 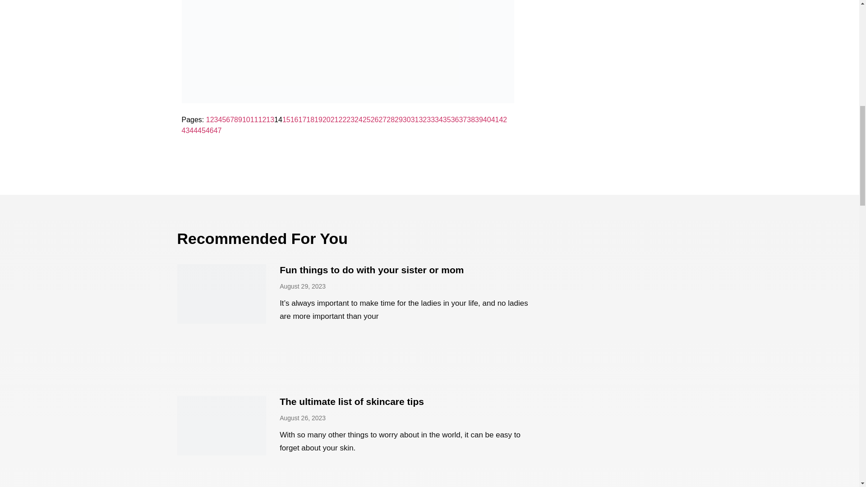 What do you see at coordinates (270, 120) in the screenshot?
I see `13` at bounding box center [270, 120].